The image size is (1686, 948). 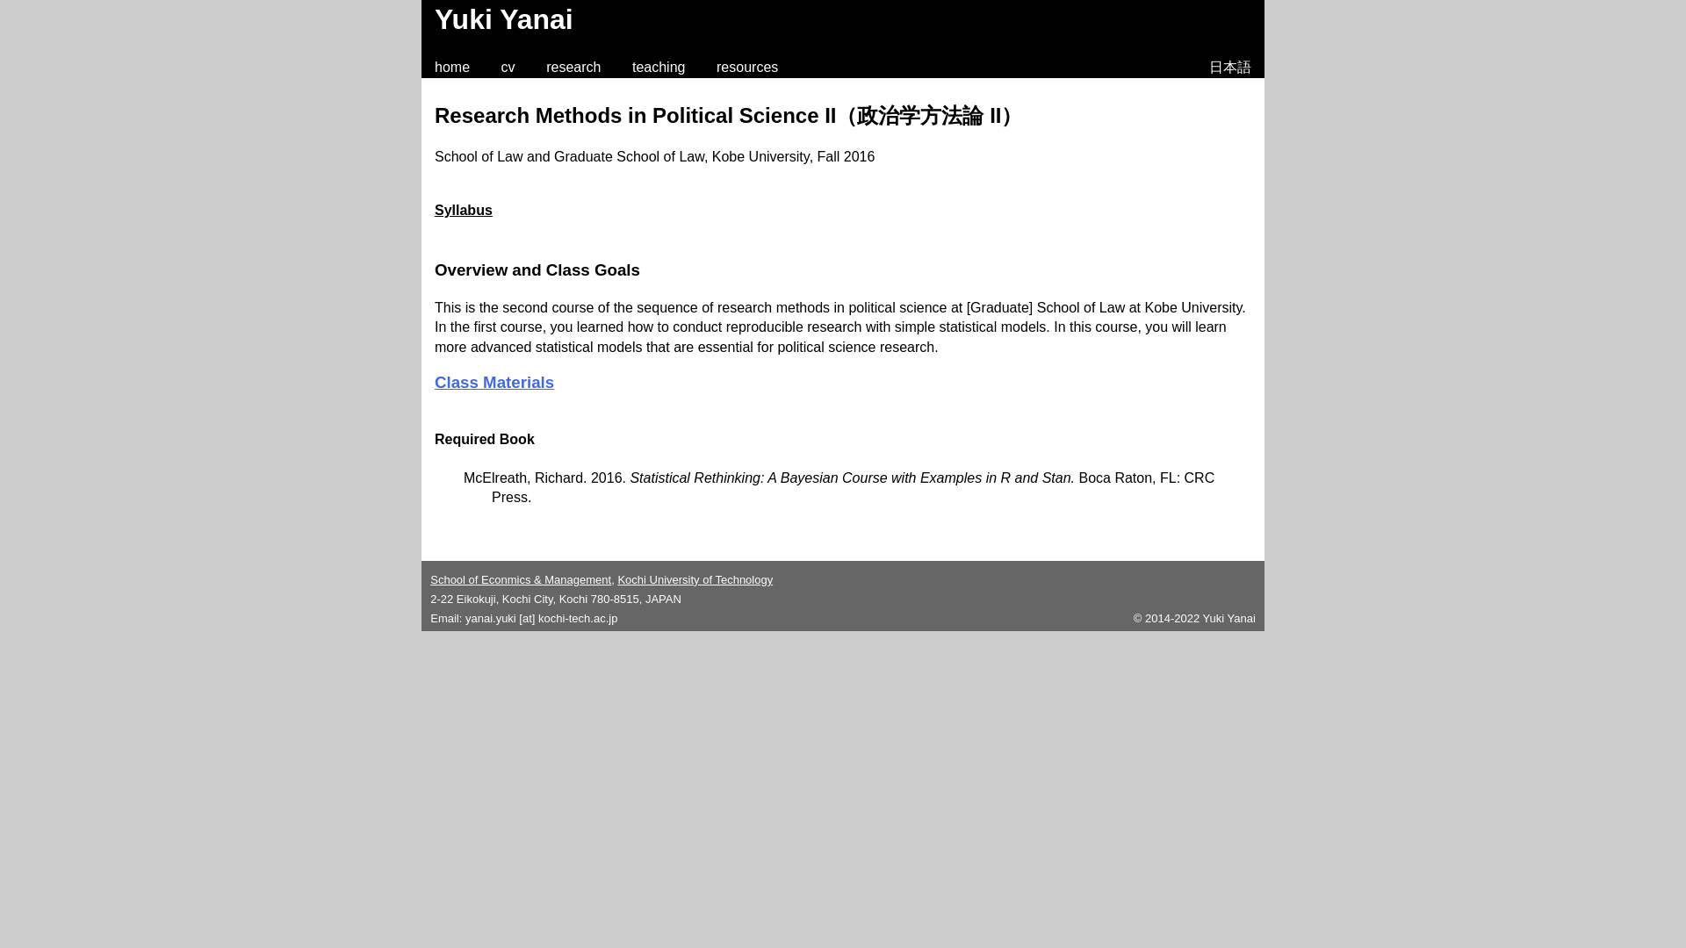 I want to click on Kochi University of Technology, so click(x=694, y=579).